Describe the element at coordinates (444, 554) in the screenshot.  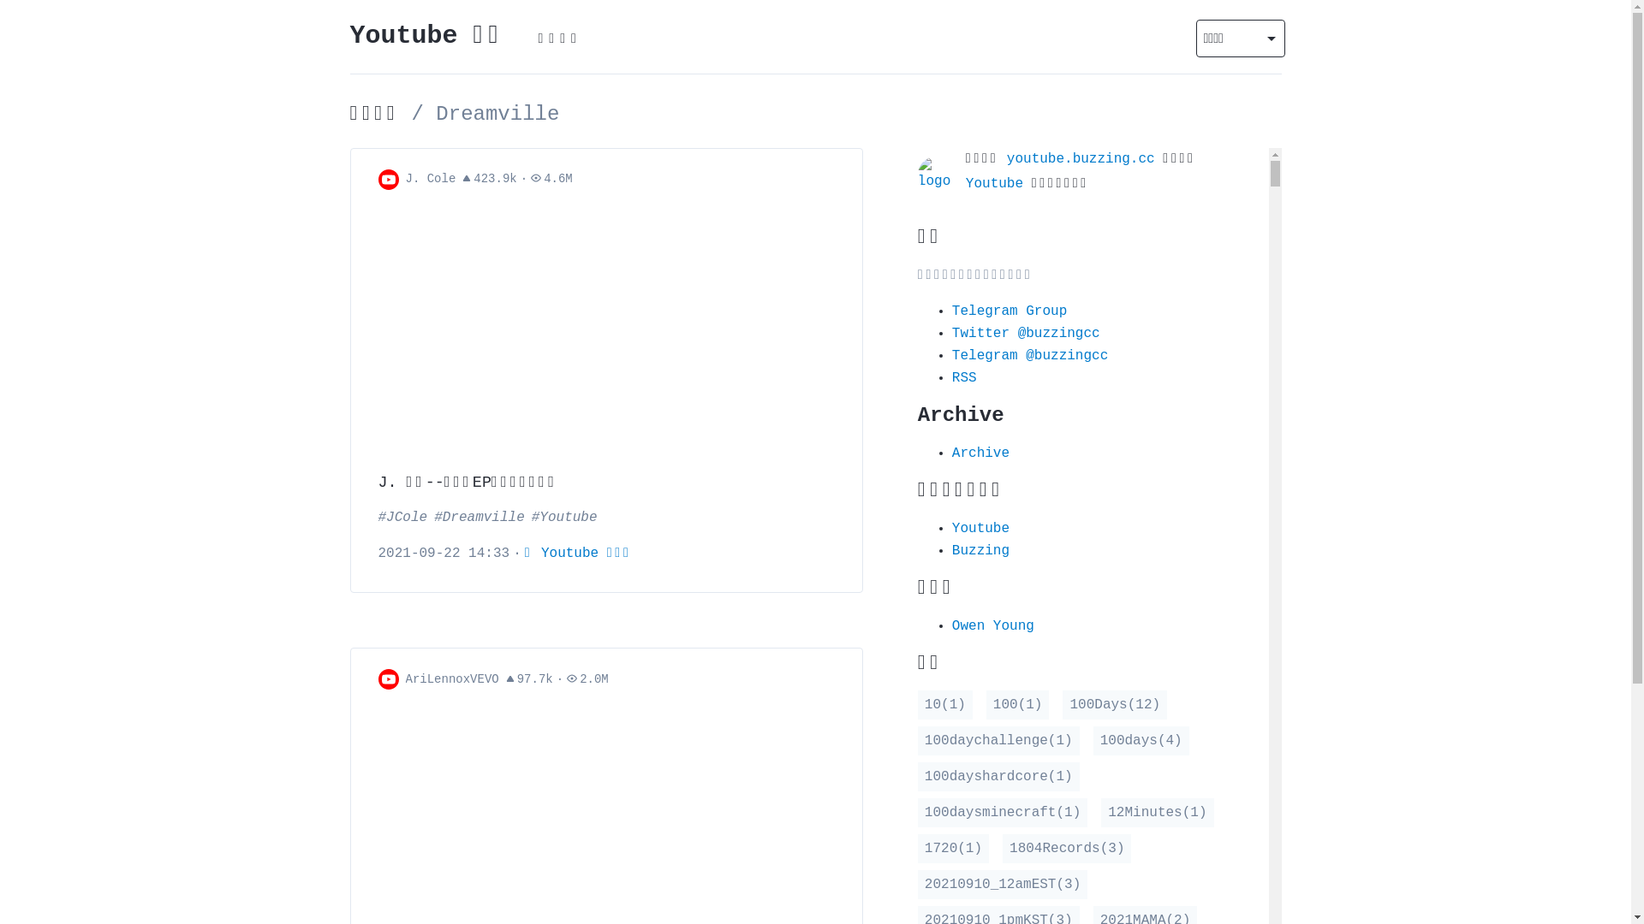
I see `2021-09-22 14:33` at that location.